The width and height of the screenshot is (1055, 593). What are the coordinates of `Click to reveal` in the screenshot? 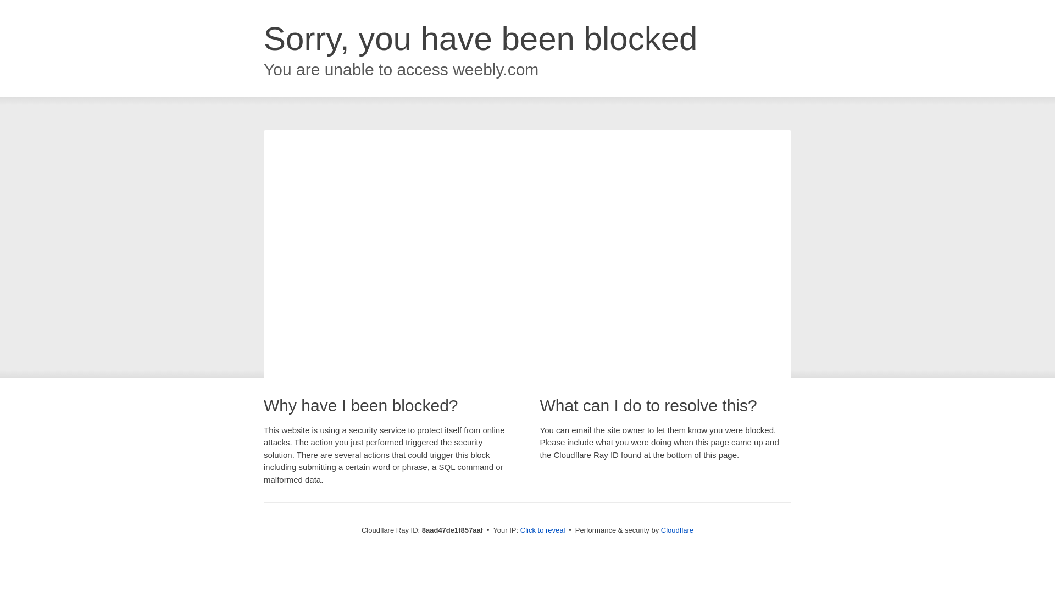 It's located at (543, 530).